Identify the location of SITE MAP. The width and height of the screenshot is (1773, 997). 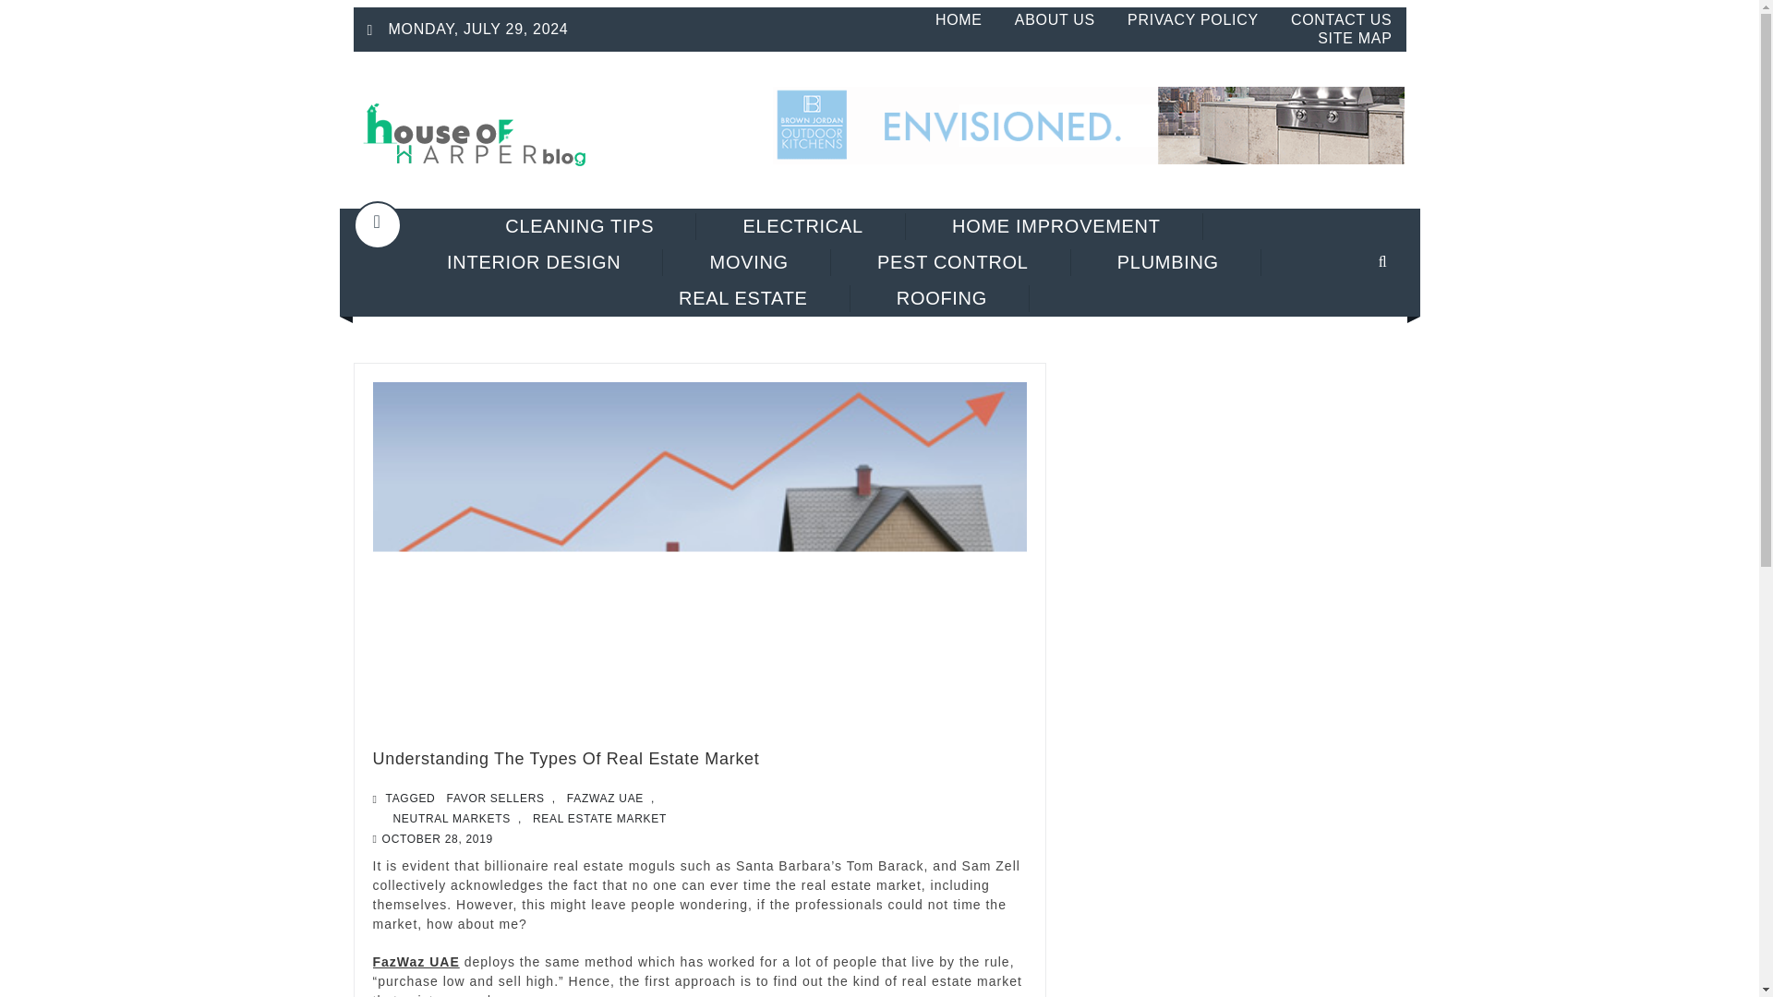
(1354, 38).